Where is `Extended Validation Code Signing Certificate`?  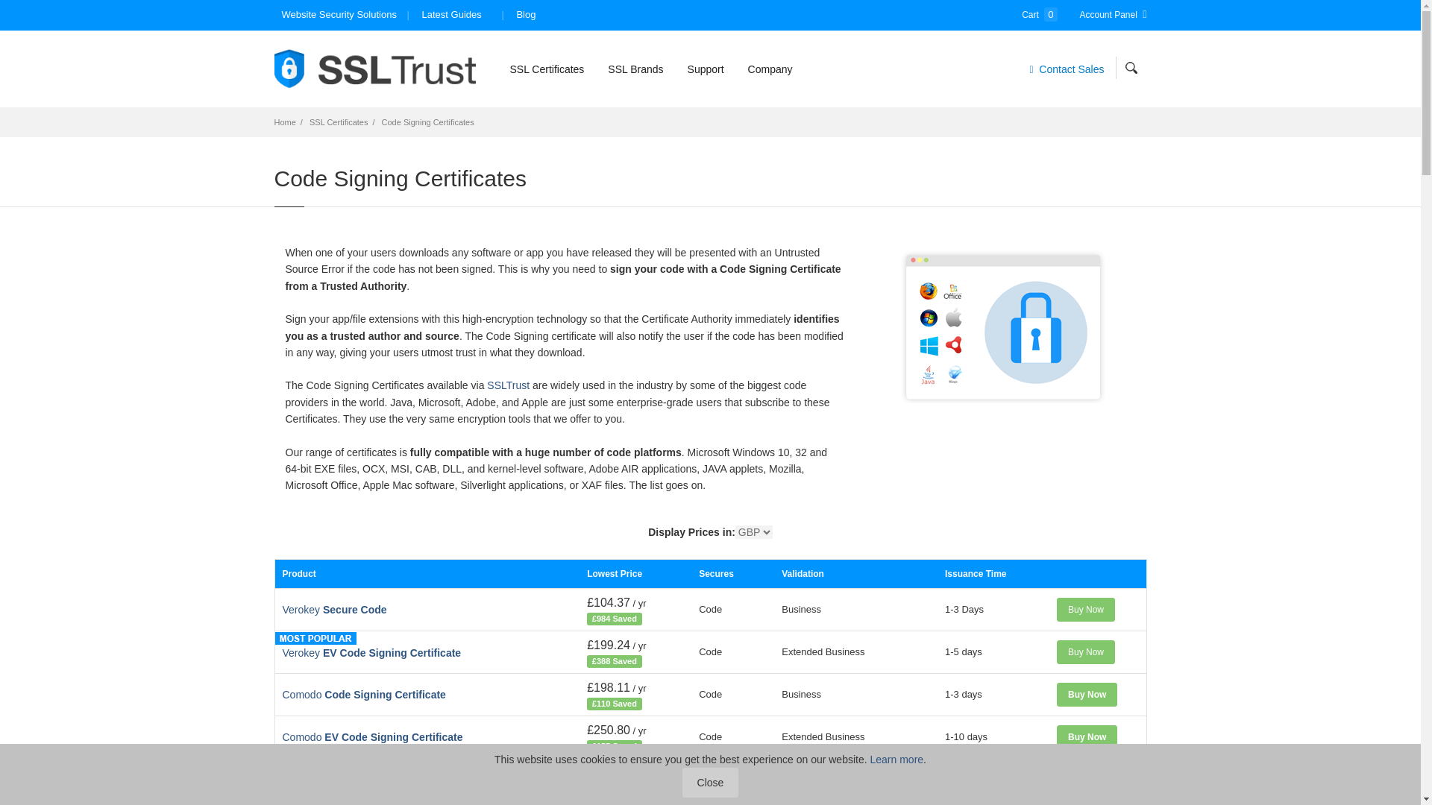
Extended Validation Code Signing Certificate is located at coordinates (371, 653).